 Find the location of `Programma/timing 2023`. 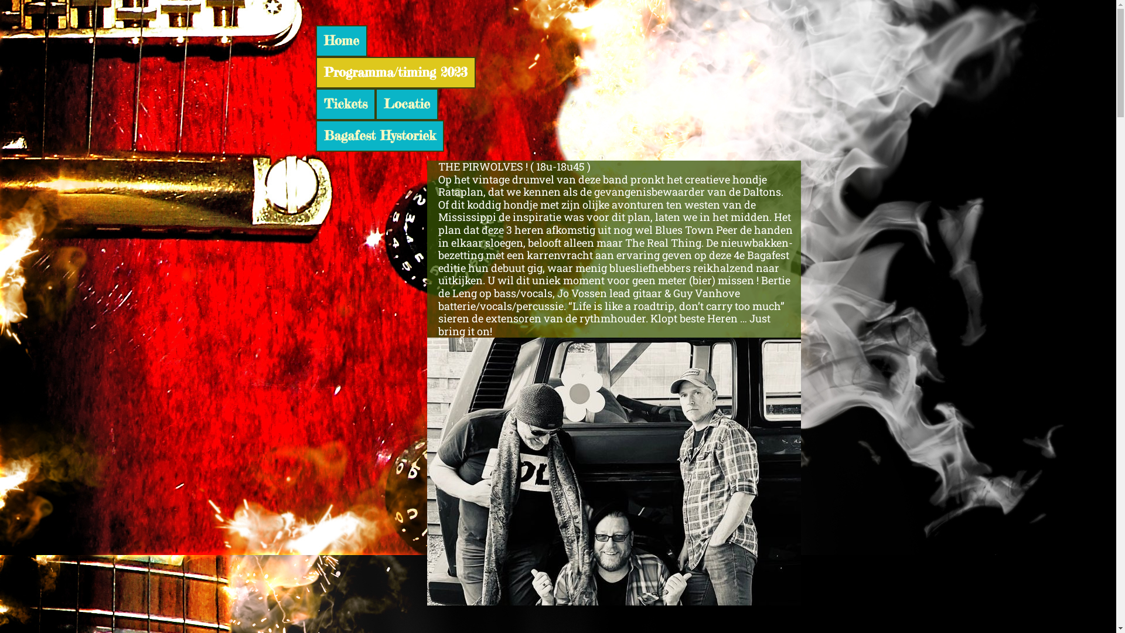

Programma/timing 2023 is located at coordinates (395, 73).